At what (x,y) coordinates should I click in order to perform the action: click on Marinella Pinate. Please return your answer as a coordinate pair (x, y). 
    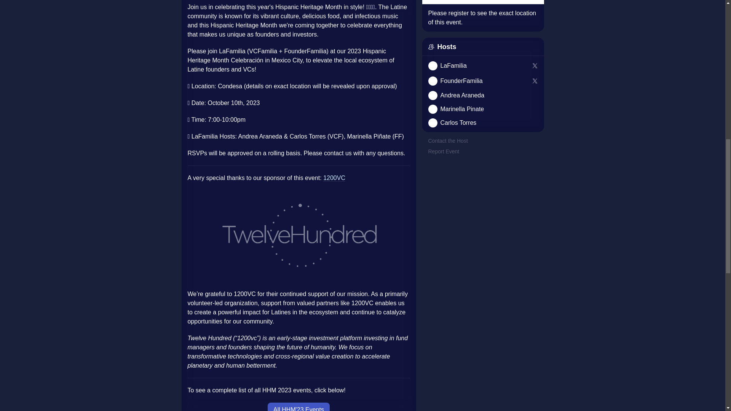
    Looking at the image, I should click on (482, 109).